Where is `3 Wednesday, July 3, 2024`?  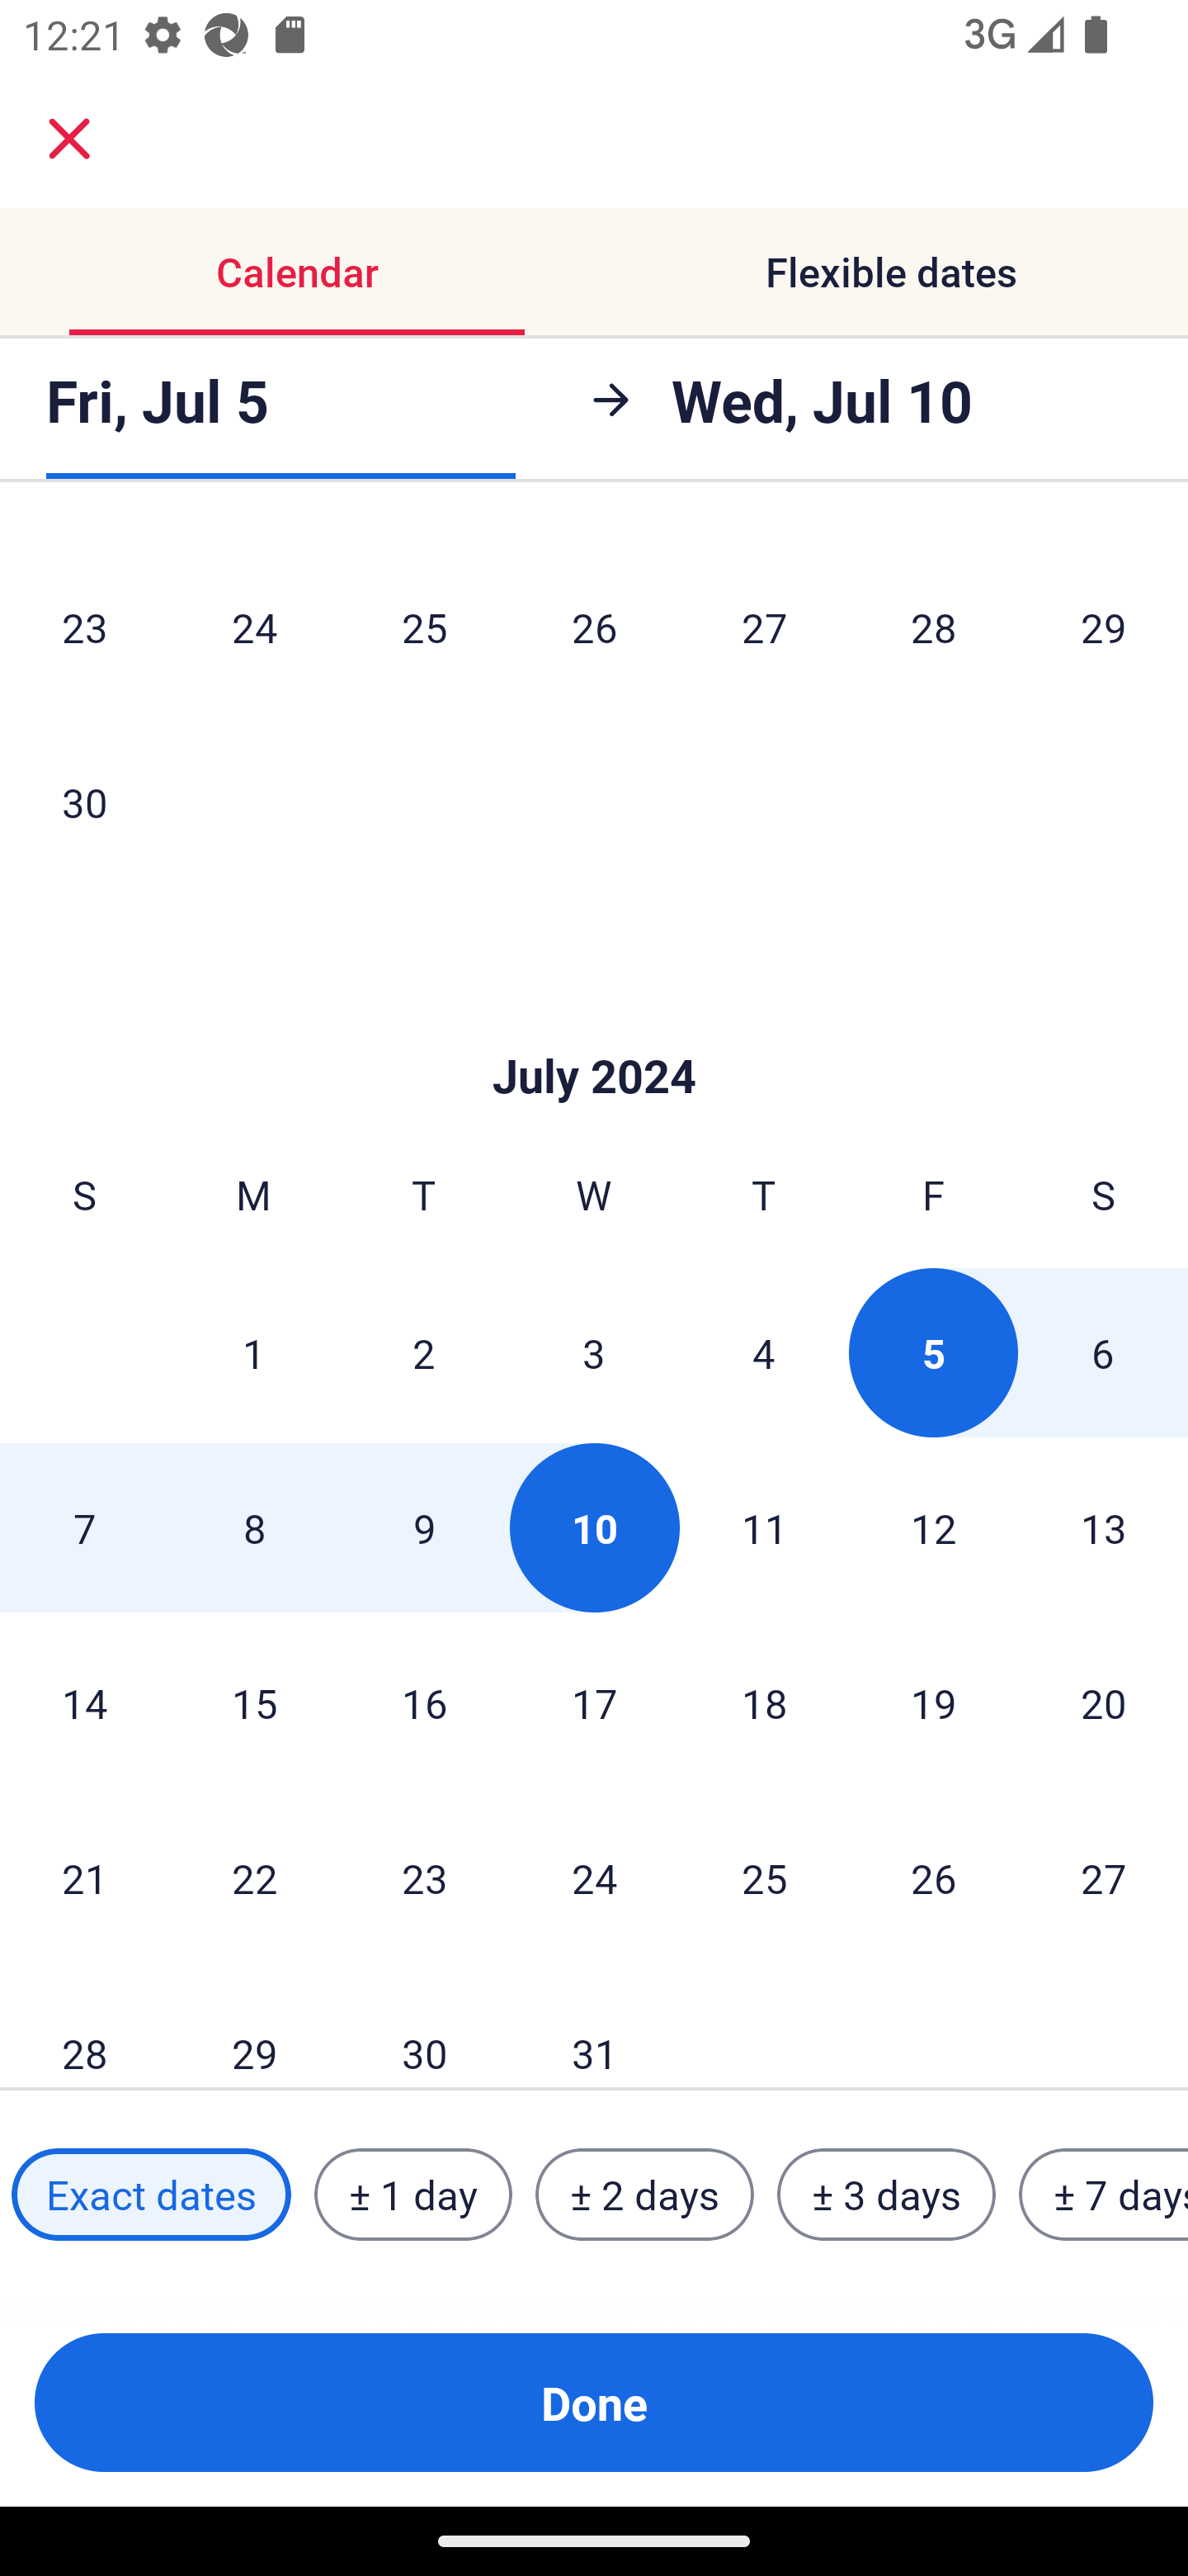
3 Wednesday, July 3, 2024 is located at coordinates (594, 1352).